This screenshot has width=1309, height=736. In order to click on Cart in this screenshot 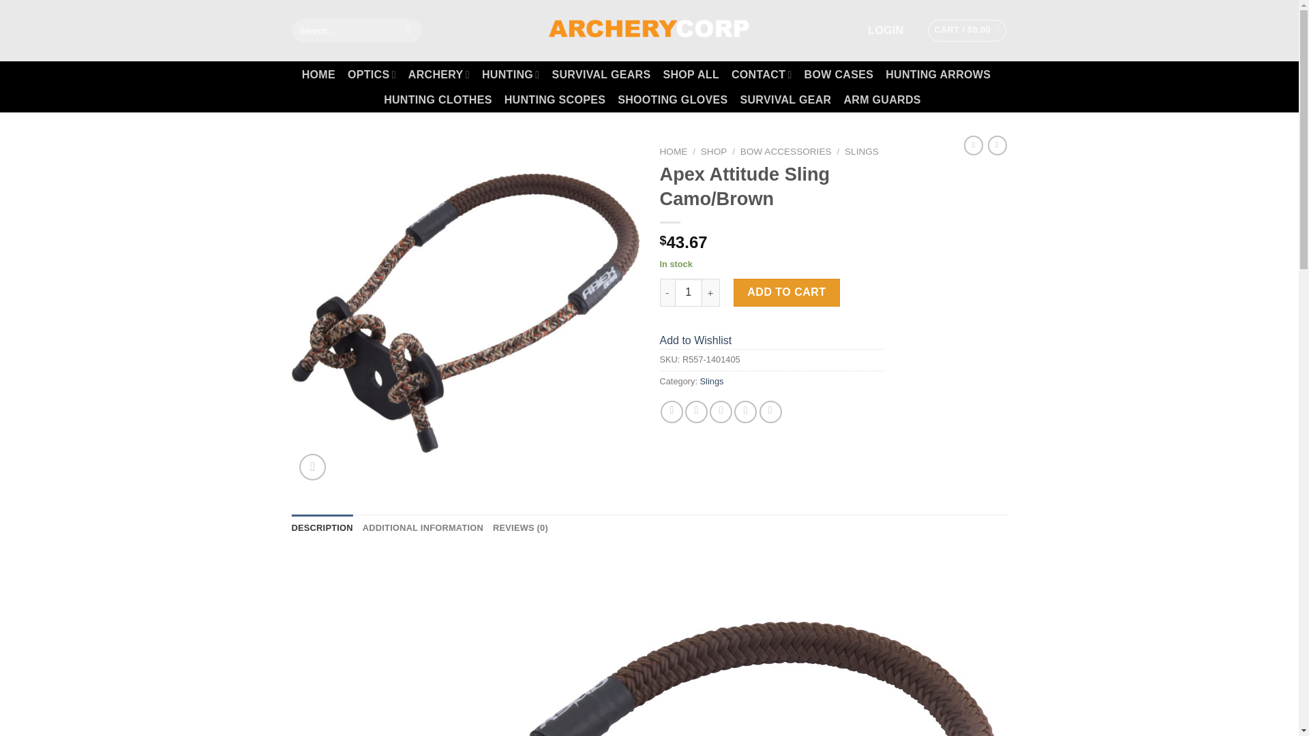, I will do `click(967, 30)`.